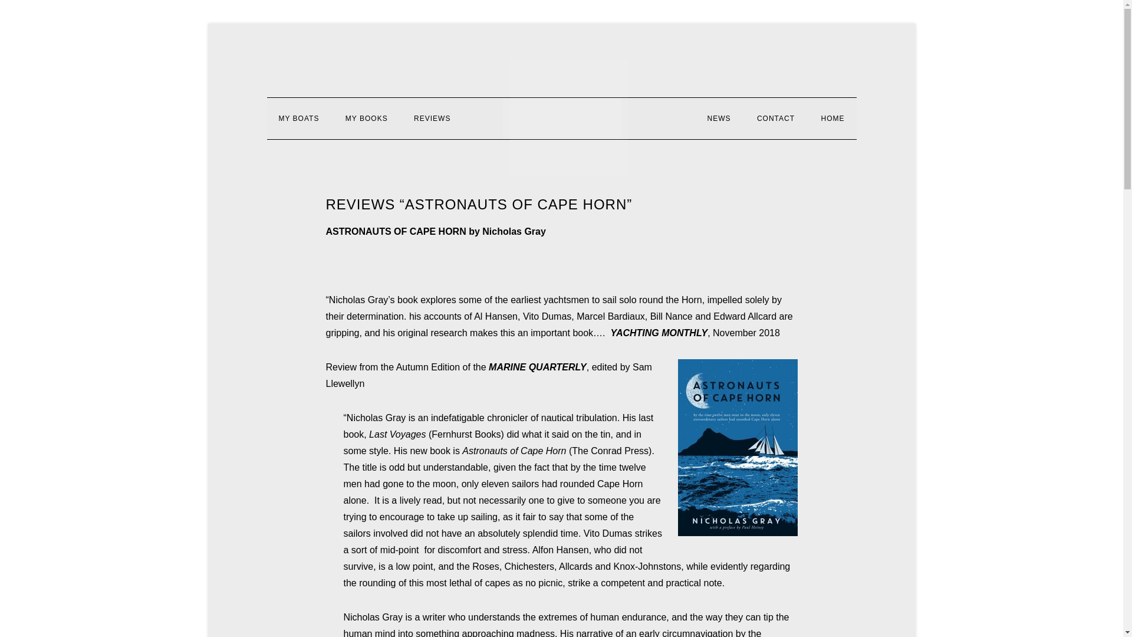 This screenshot has width=1132, height=637. What do you see at coordinates (718, 119) in the screenshot?
I see `NEWS` at bounding box center [718, 119].